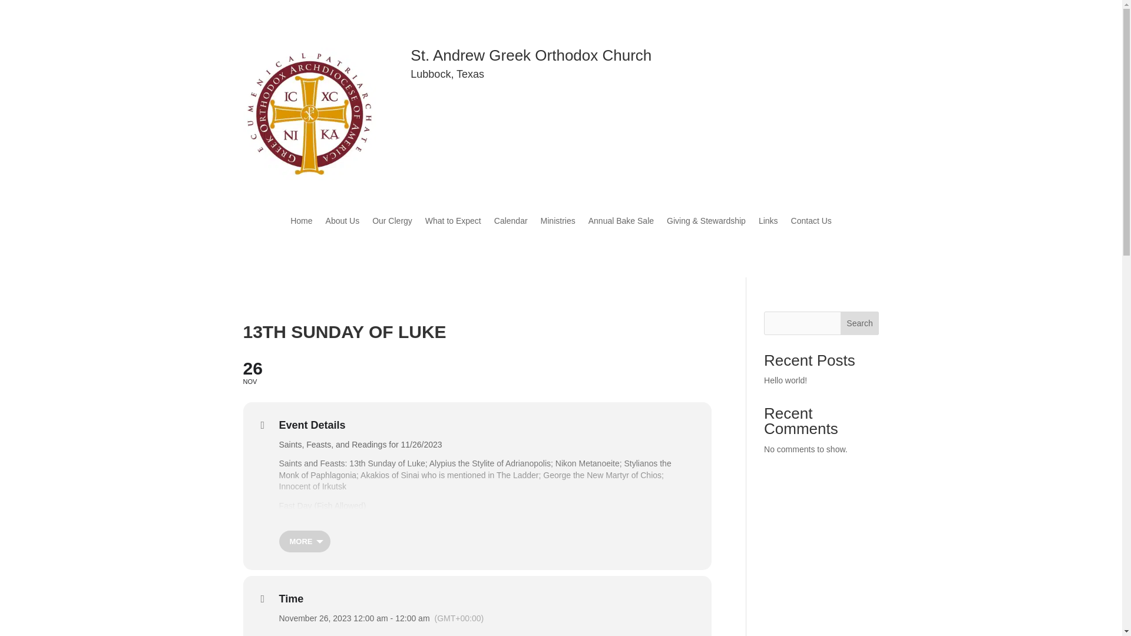 The width and height of the screenshot is (1131, 636). What do you see at coordinates (621, 223) in the screenshot?
I see `Contact Us` at bounding box center [621, 223].